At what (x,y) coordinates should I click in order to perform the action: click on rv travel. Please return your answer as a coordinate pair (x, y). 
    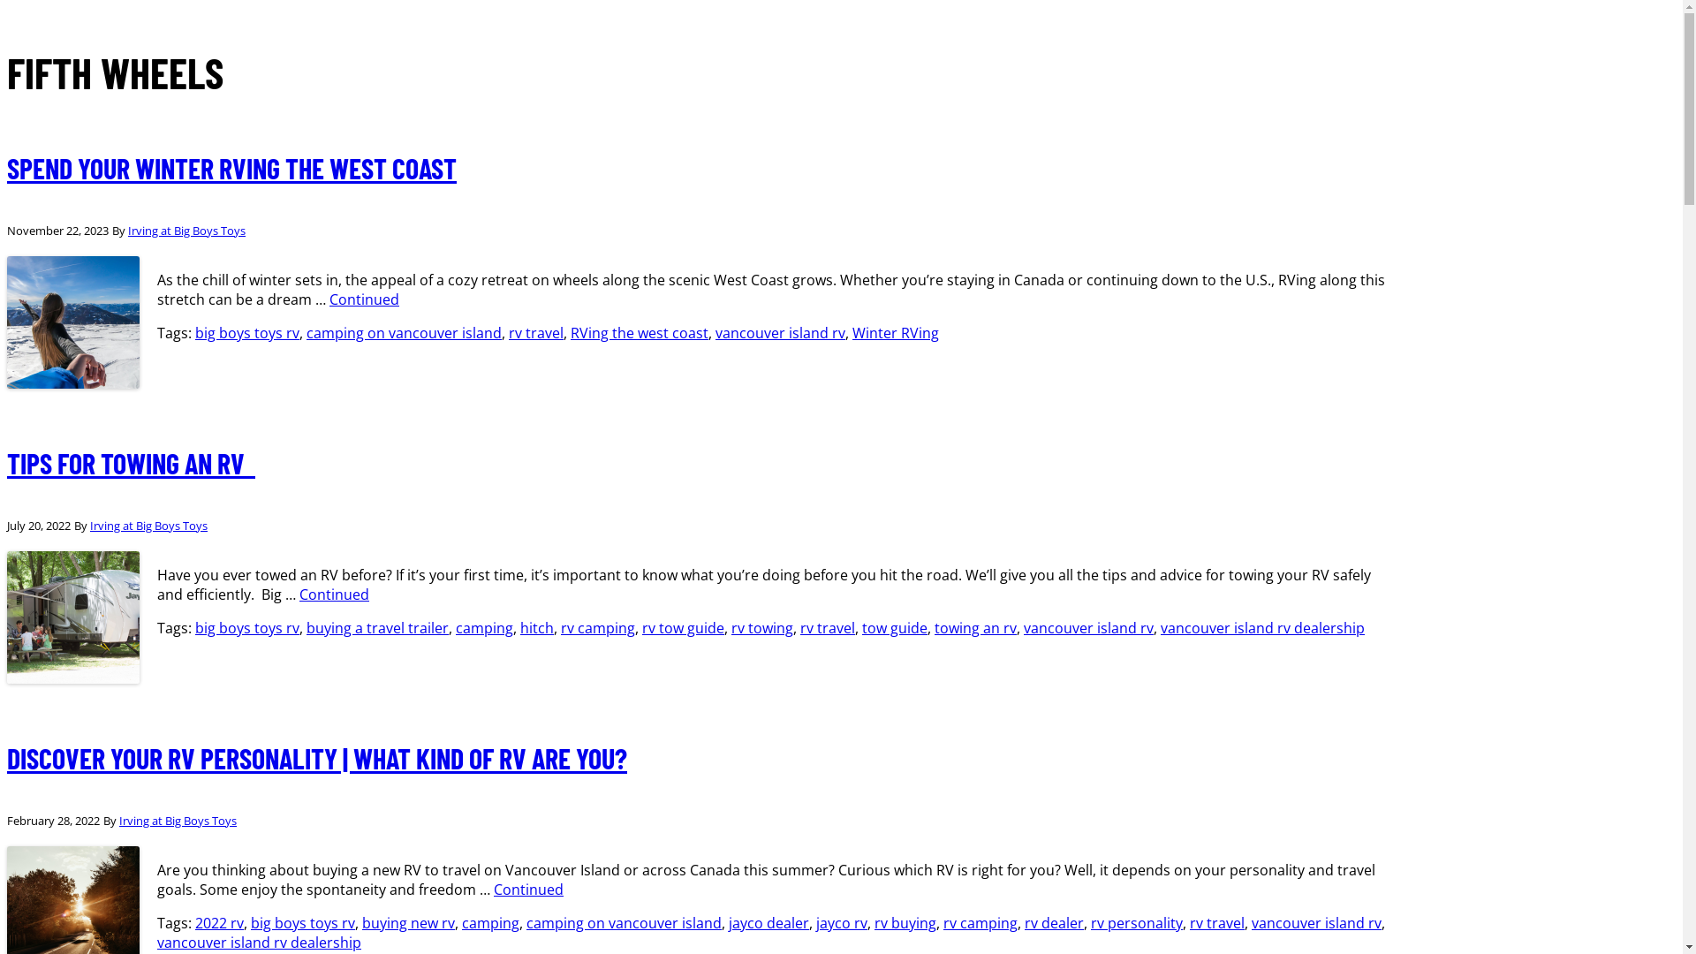
    Looking at the image, I should click on (536, 333).